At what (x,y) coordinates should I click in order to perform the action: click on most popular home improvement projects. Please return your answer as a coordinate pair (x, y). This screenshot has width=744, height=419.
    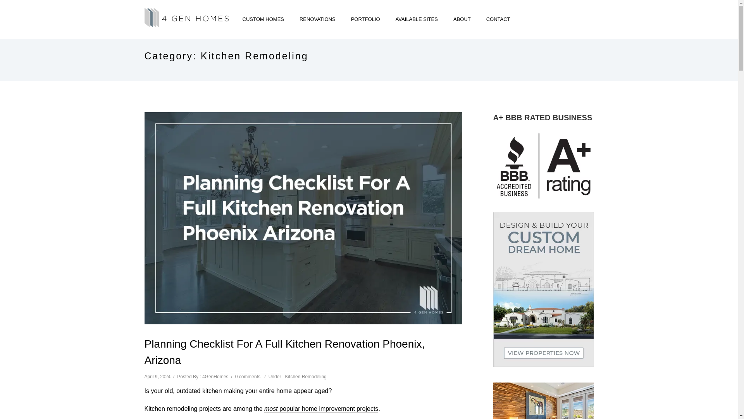
    Looking at the image, I should click on (321, 409).